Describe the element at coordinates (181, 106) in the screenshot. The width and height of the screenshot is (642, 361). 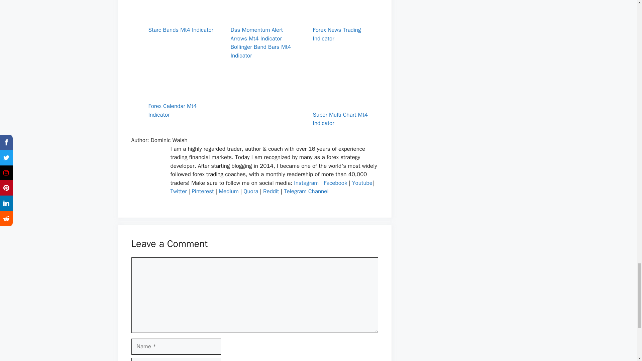
I see `Forex Calendar Mt4 Indicator` at that location.